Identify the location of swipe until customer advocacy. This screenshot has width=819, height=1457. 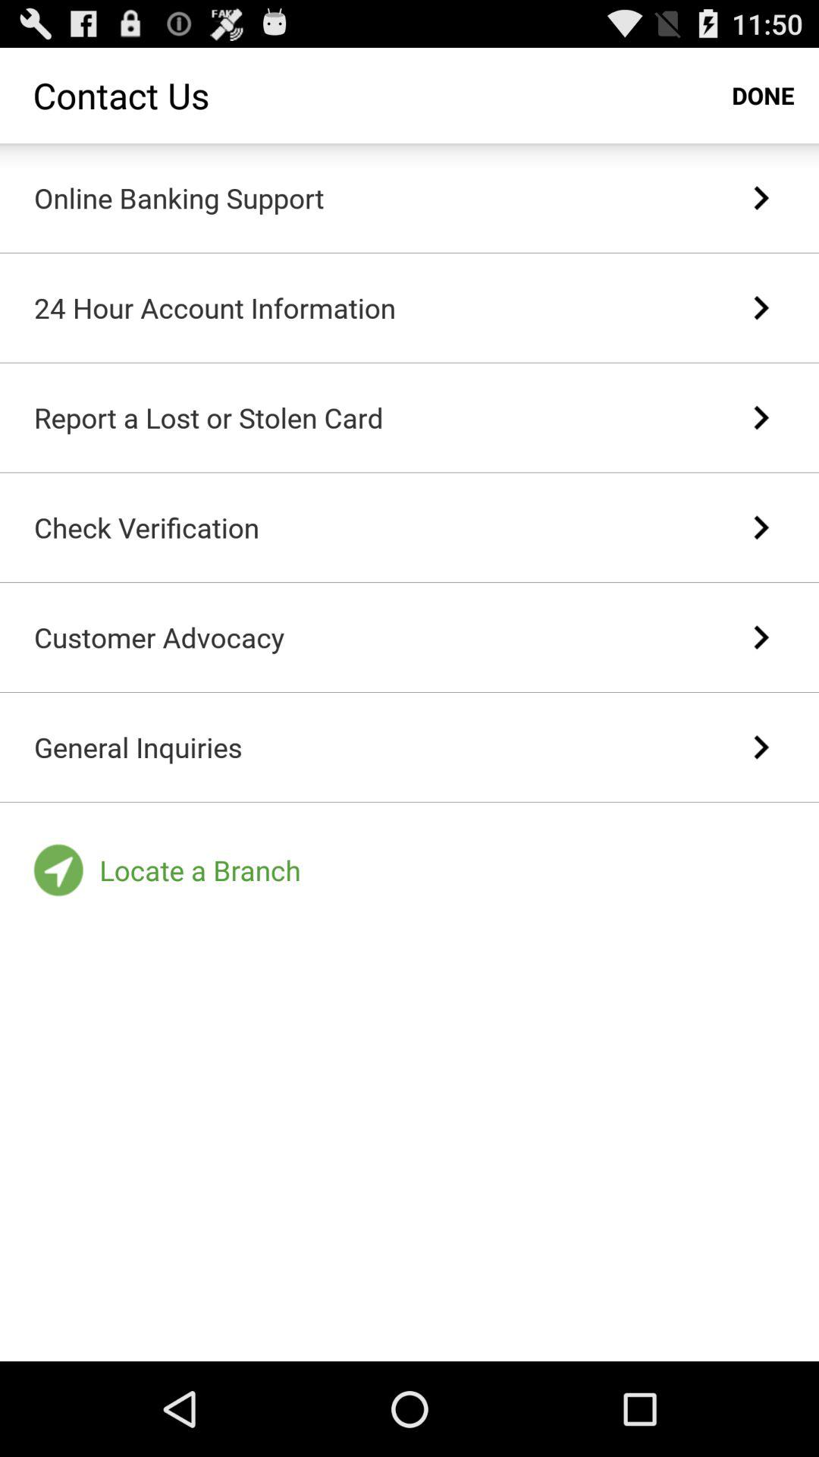
(159, 637).